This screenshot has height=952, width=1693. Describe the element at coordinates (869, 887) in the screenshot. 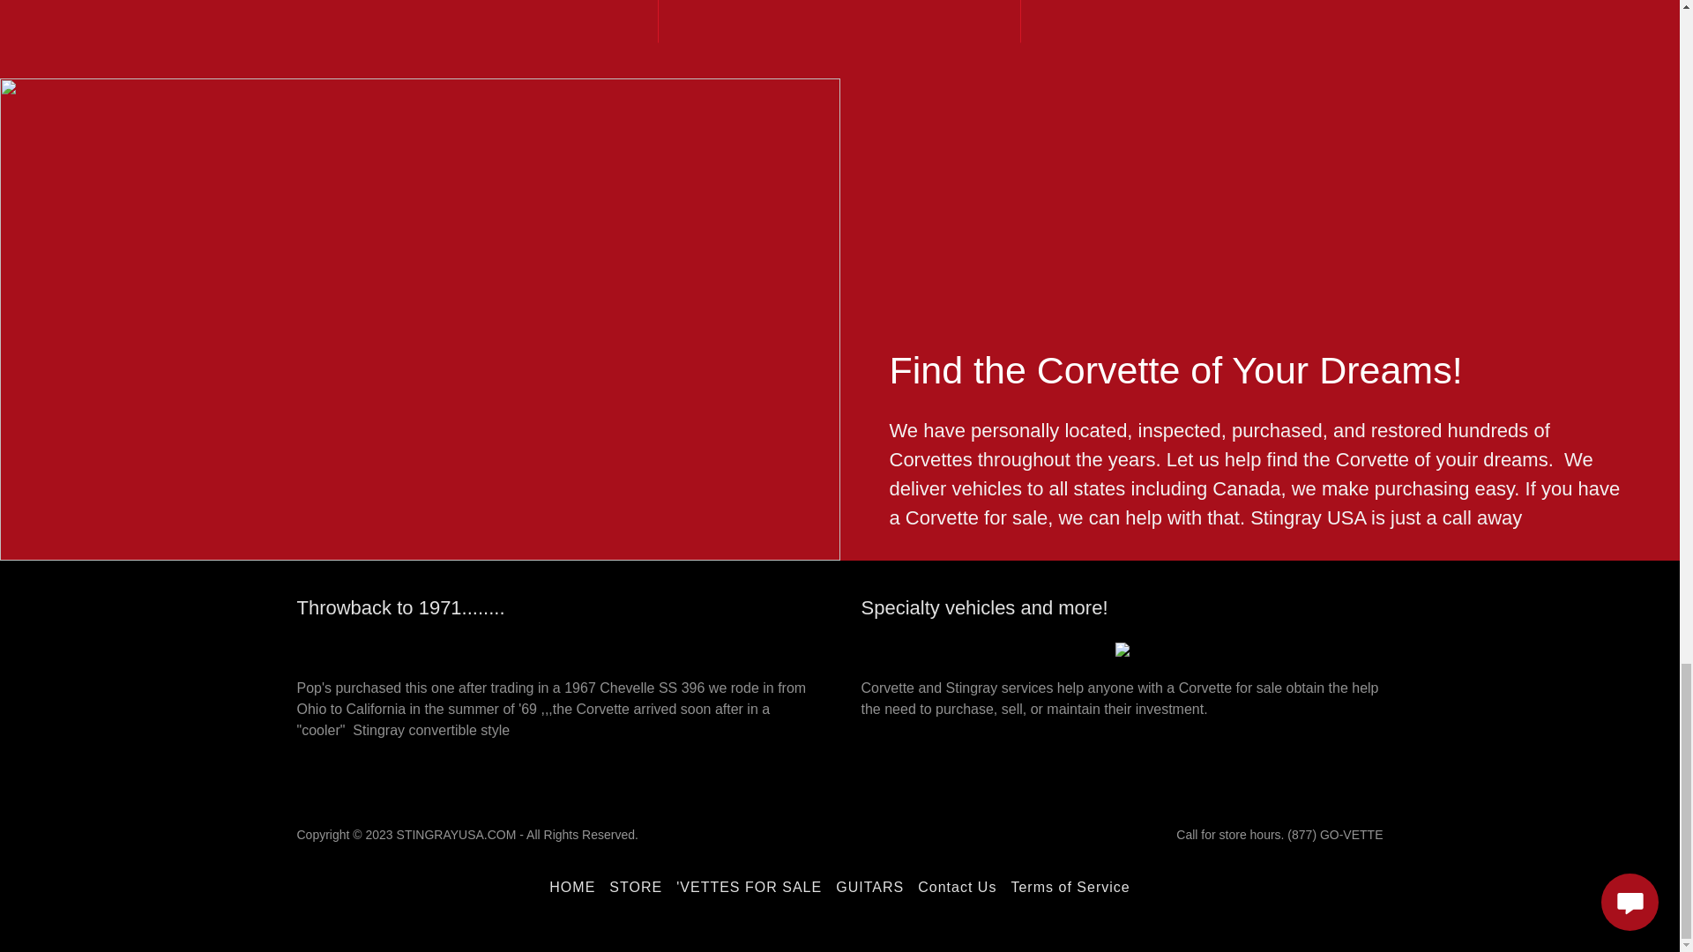

I see `GUITARS` at that location.